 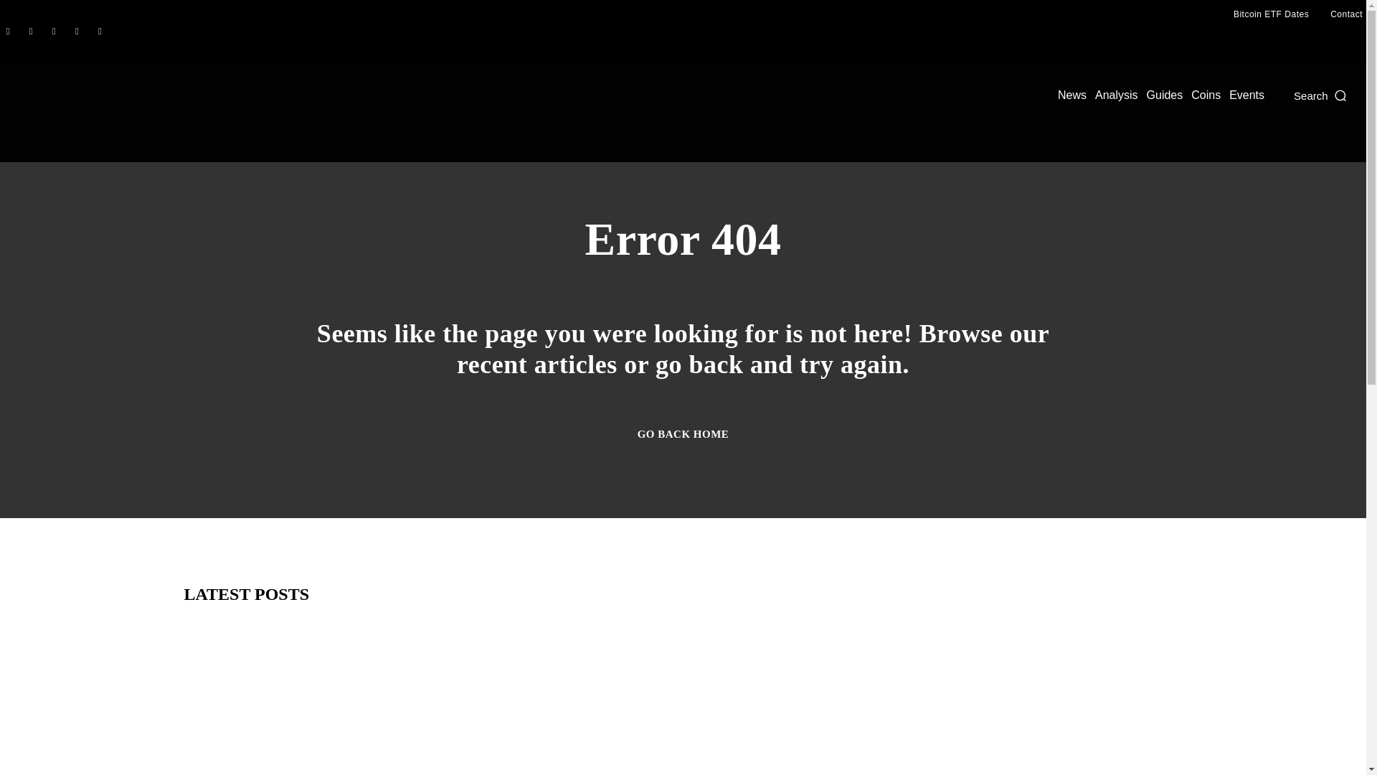 I want to click on Facebook, so click(x=7, y=32).